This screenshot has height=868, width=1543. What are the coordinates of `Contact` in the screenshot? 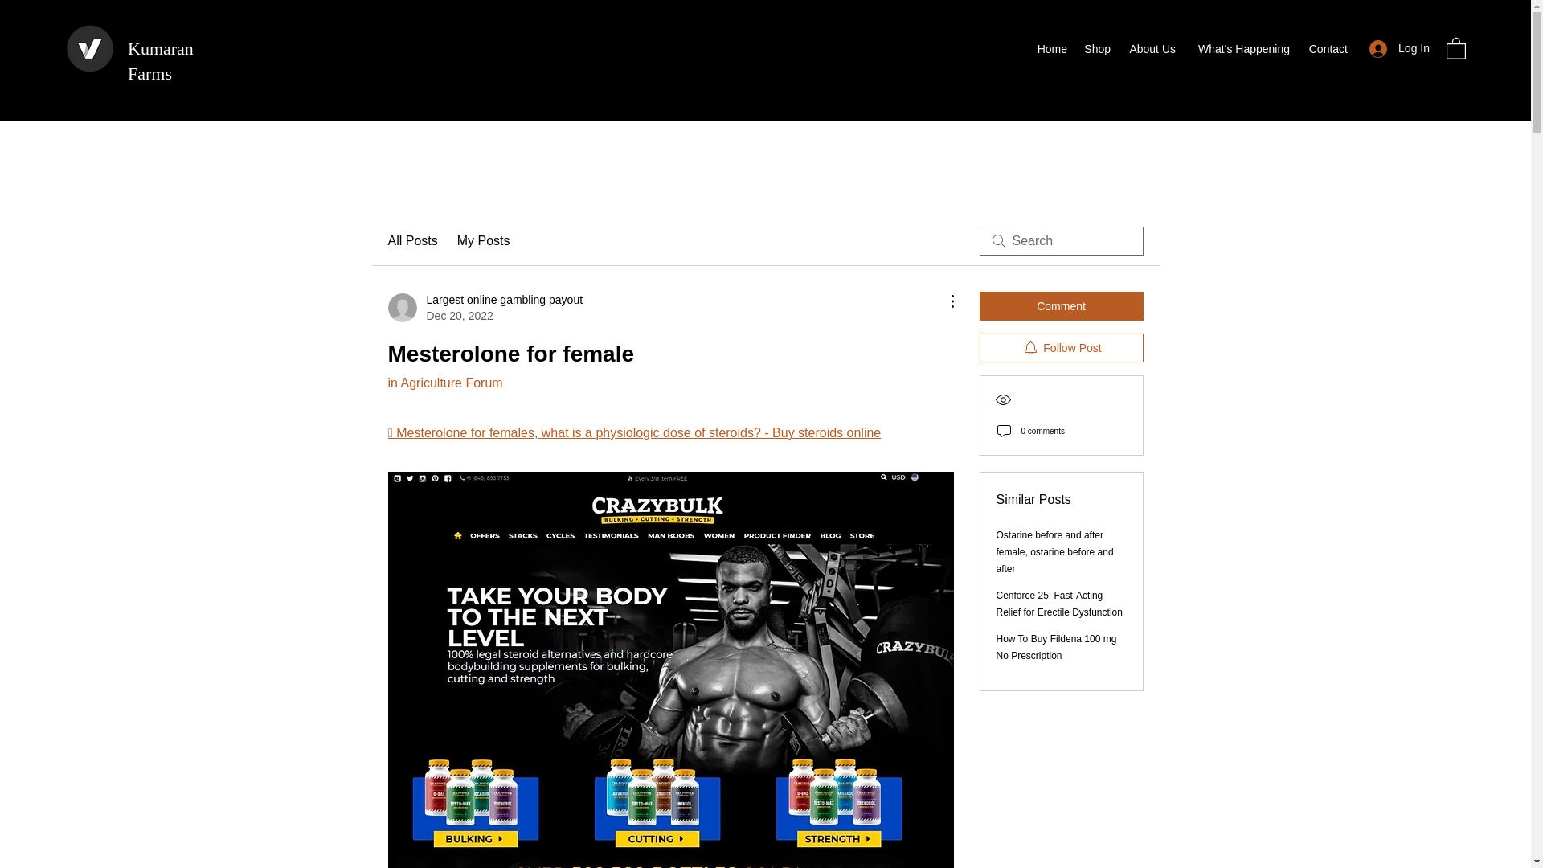 It's located at (1326, 48).